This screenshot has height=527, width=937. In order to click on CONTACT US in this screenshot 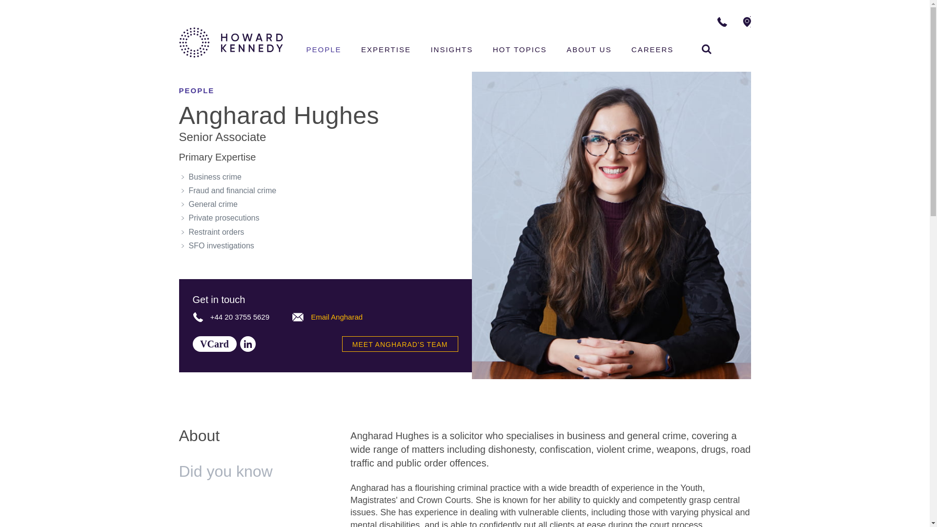, I will do `click(214, 344)`.